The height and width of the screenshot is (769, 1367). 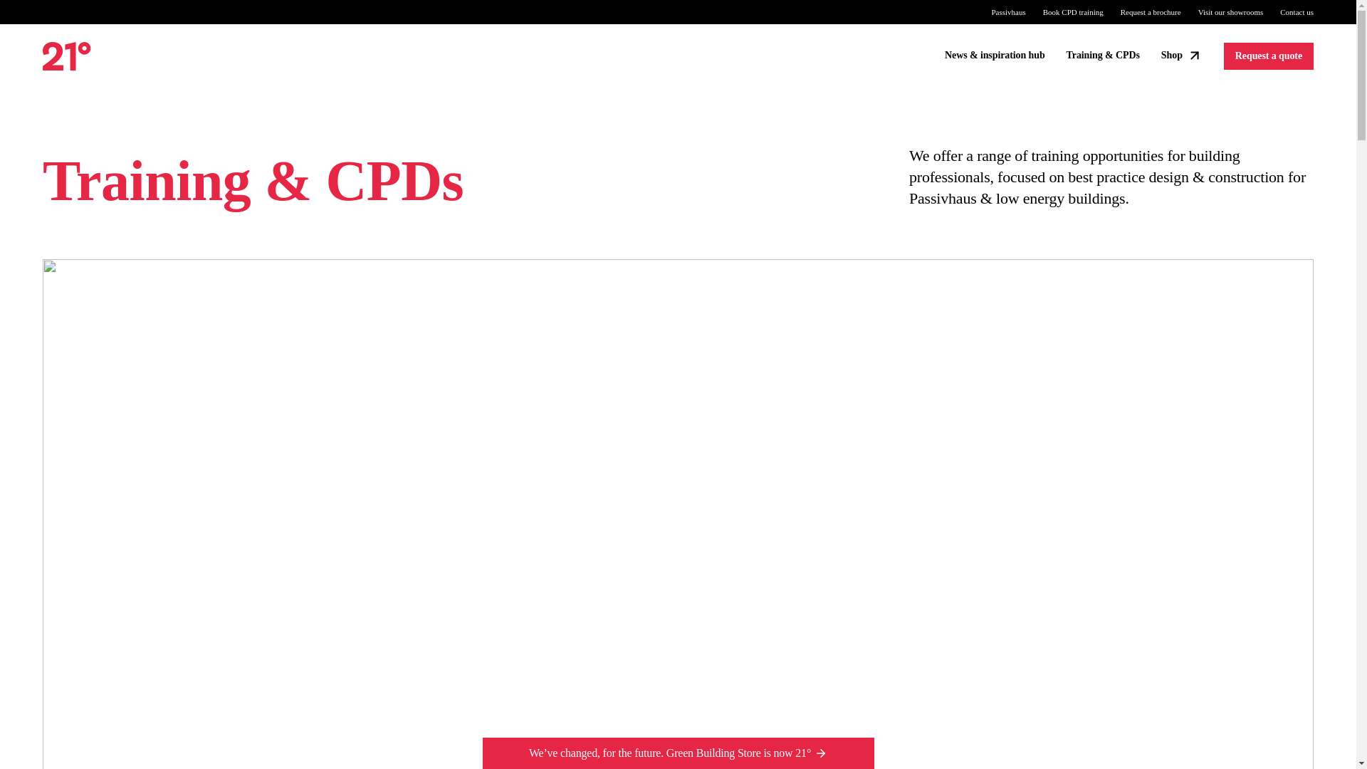 What do you see at coordinates (1230, 11) in the screenshot?
I see `Visit our showrooms` at bounding box center [1230, 11].